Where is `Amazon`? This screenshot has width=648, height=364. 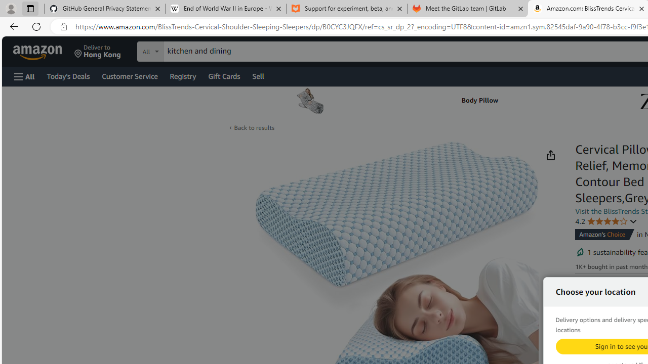 Amazon is located at coordinates (38, 52).